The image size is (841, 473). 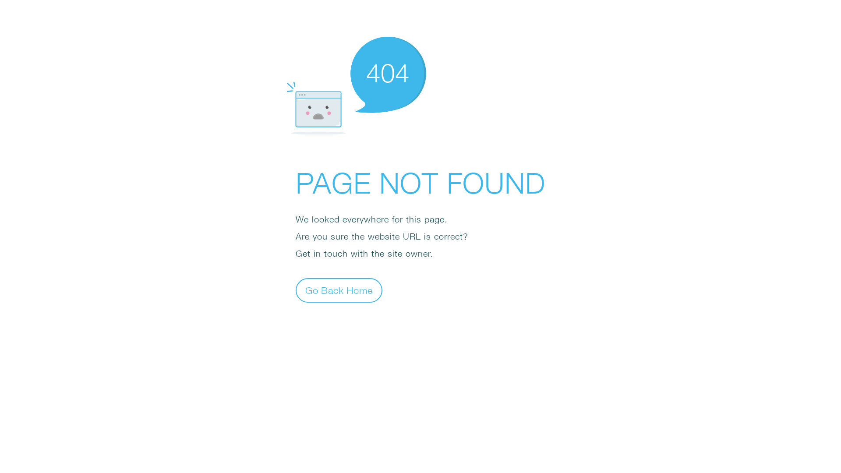 I want to click on Go Back Home, so click(x=339, y=290).